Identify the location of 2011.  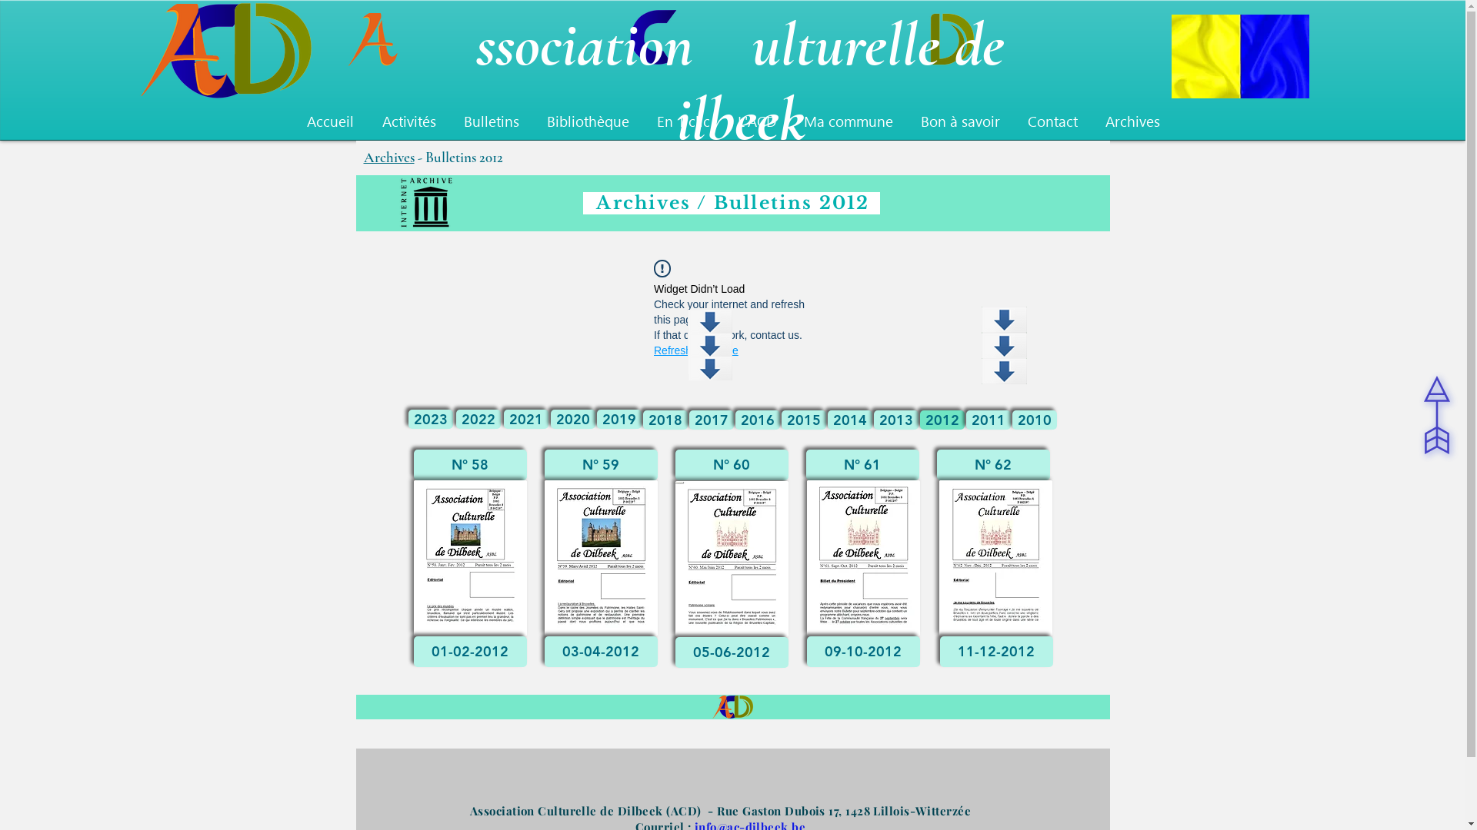
(989, 420).